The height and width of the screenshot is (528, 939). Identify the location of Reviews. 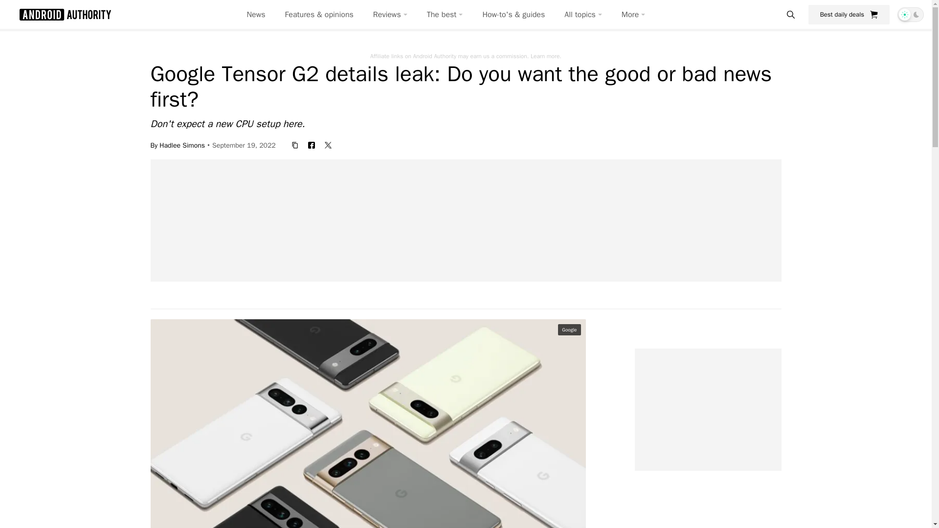
(390, 15).